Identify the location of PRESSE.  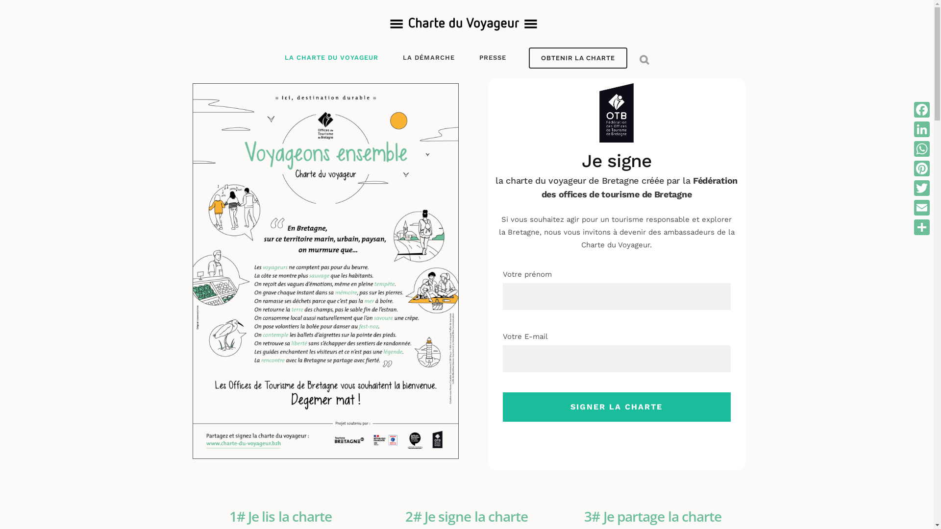
(492, 58).